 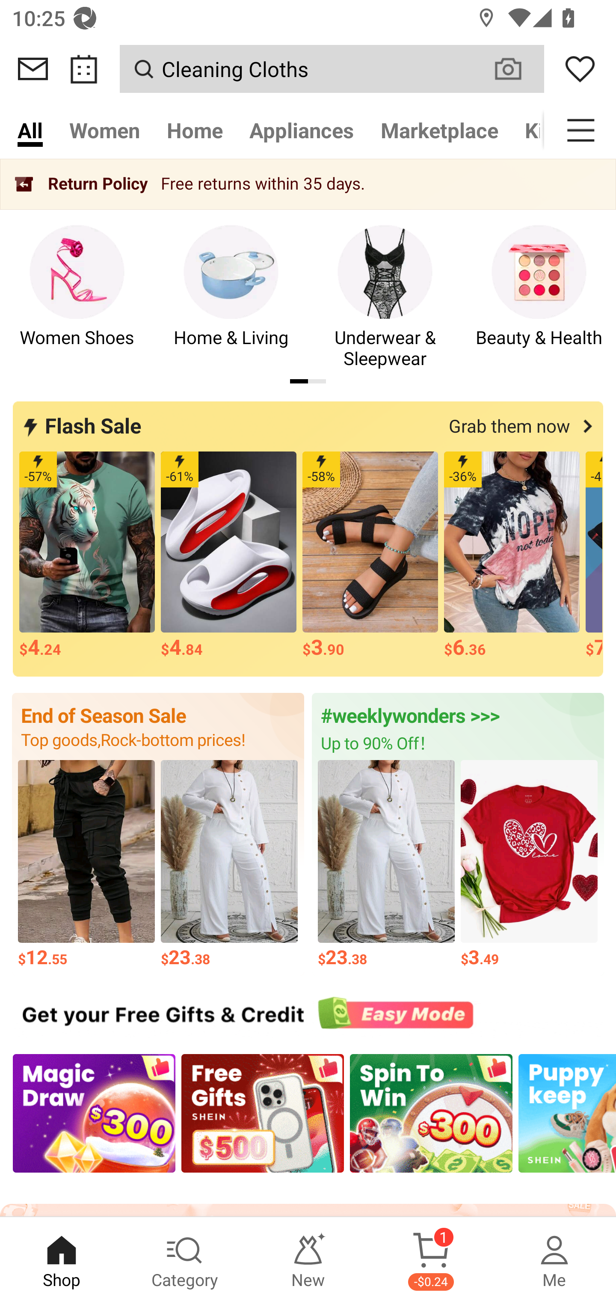 What do you see at coordinates (302, 130) in the screenshot?
I see `Appliances` at bounding box center [302, 130].